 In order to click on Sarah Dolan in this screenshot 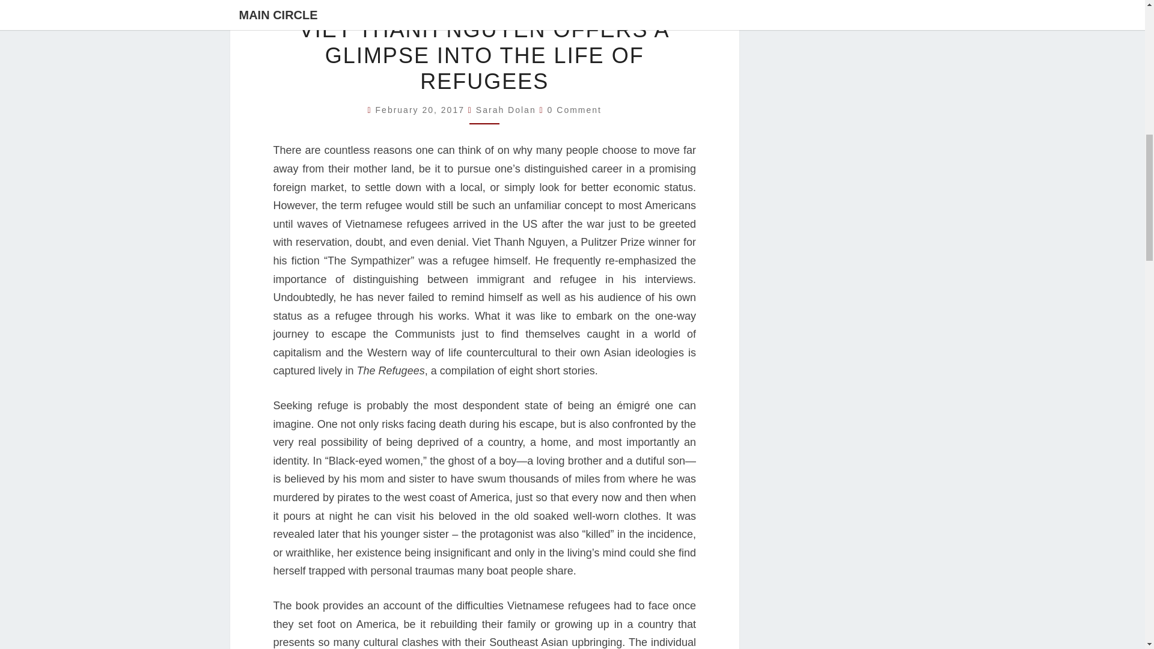, I will do `click(506, 109)`.